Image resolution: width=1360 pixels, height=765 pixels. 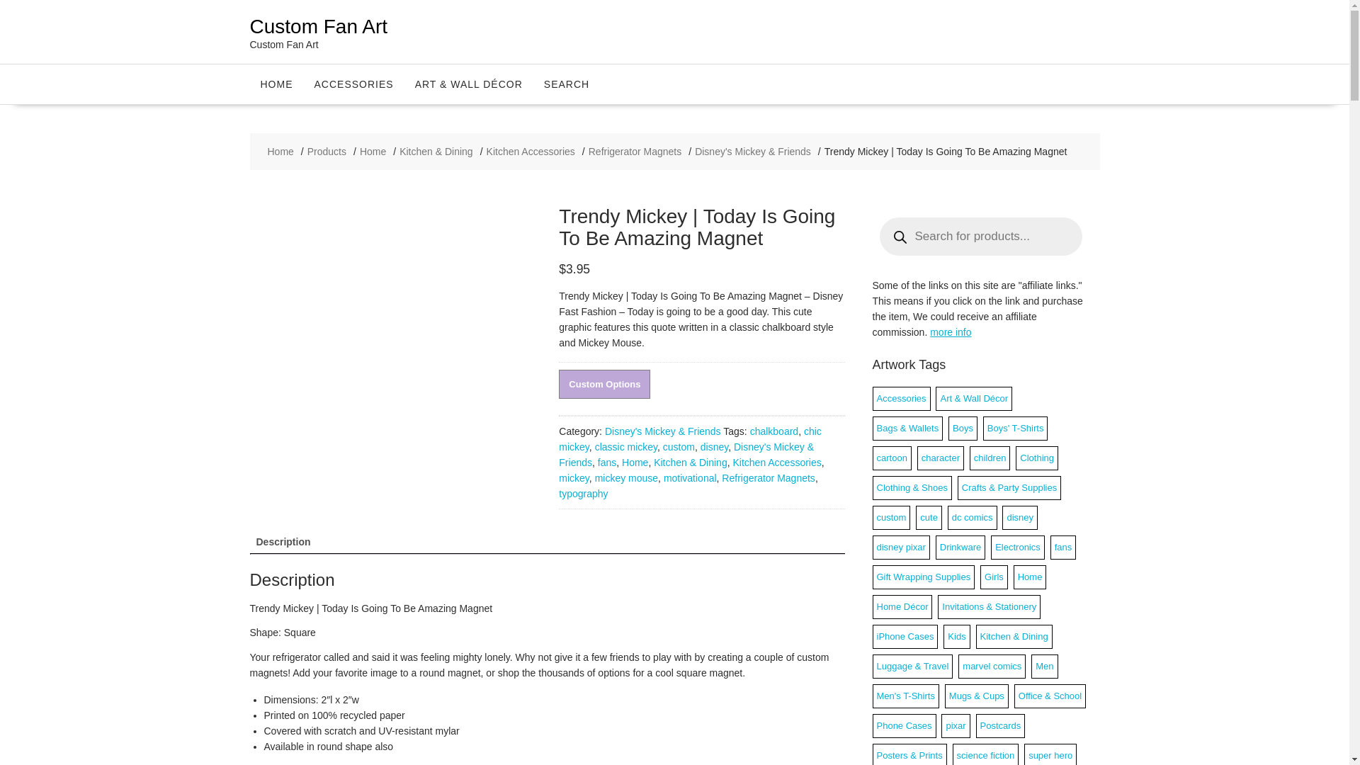 I want to click on Products, so click(x=327, y=152).